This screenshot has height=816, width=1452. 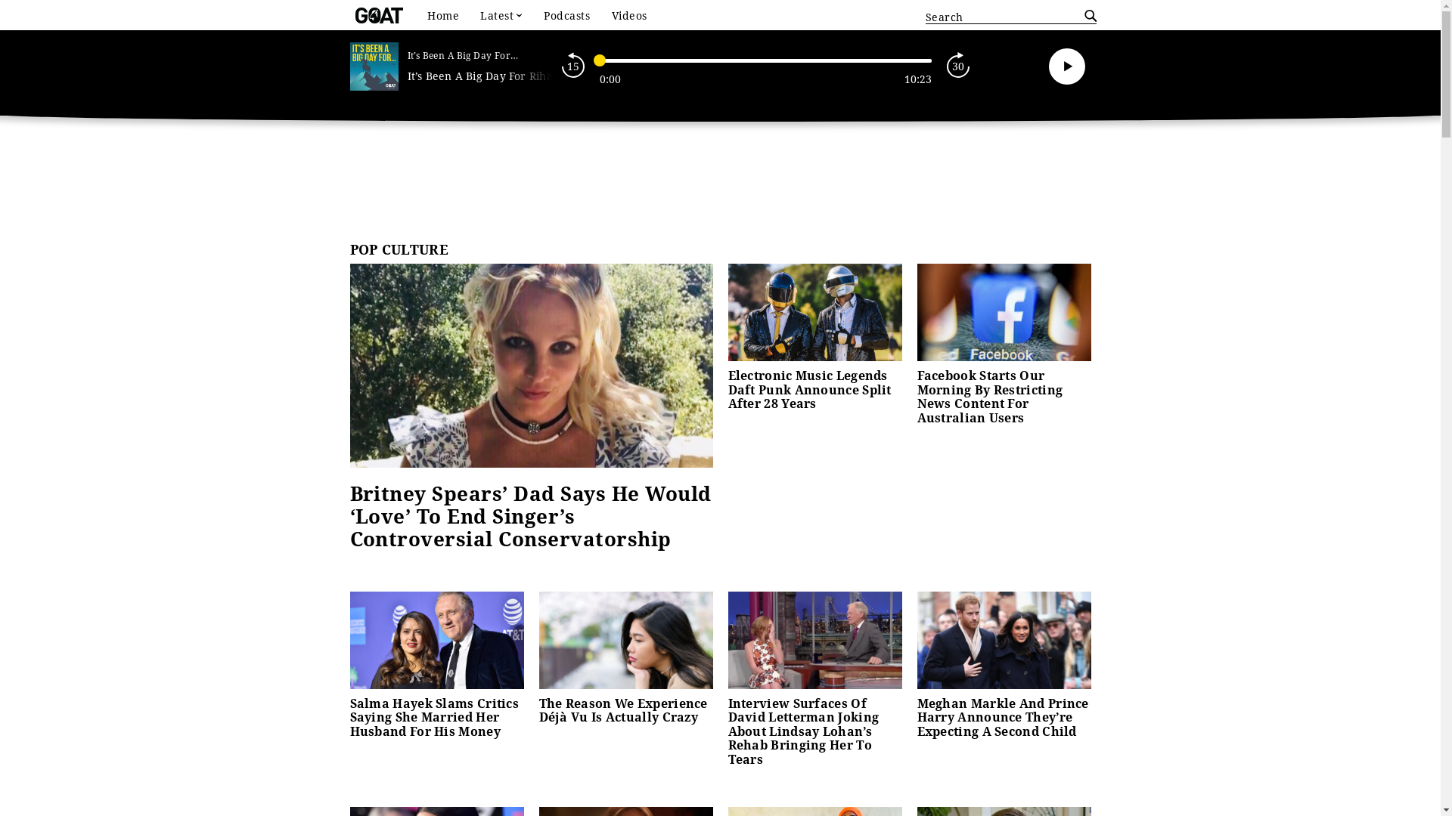 I want to click on Play, so click(x=1067, y=66).